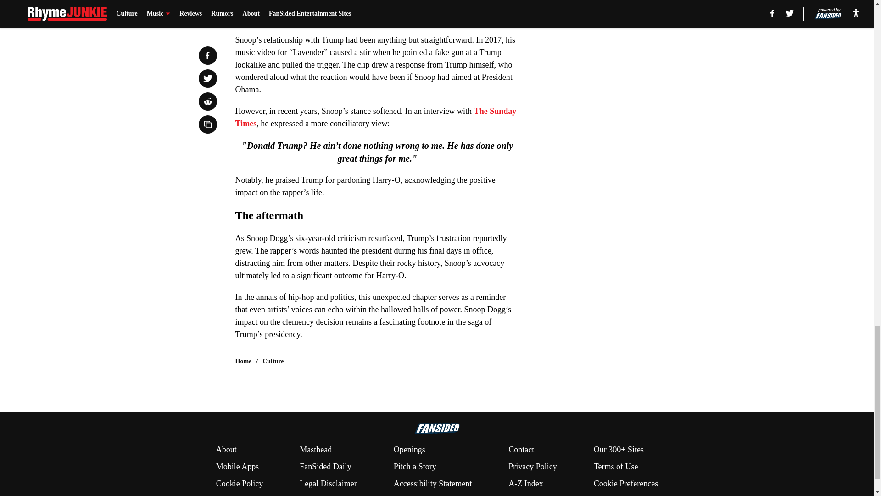 This screenshot has height=496, width=881. What do you see at coordinates (316, 449) in the screenshot?
I see `Masthead` at bounding box center [316, 449].